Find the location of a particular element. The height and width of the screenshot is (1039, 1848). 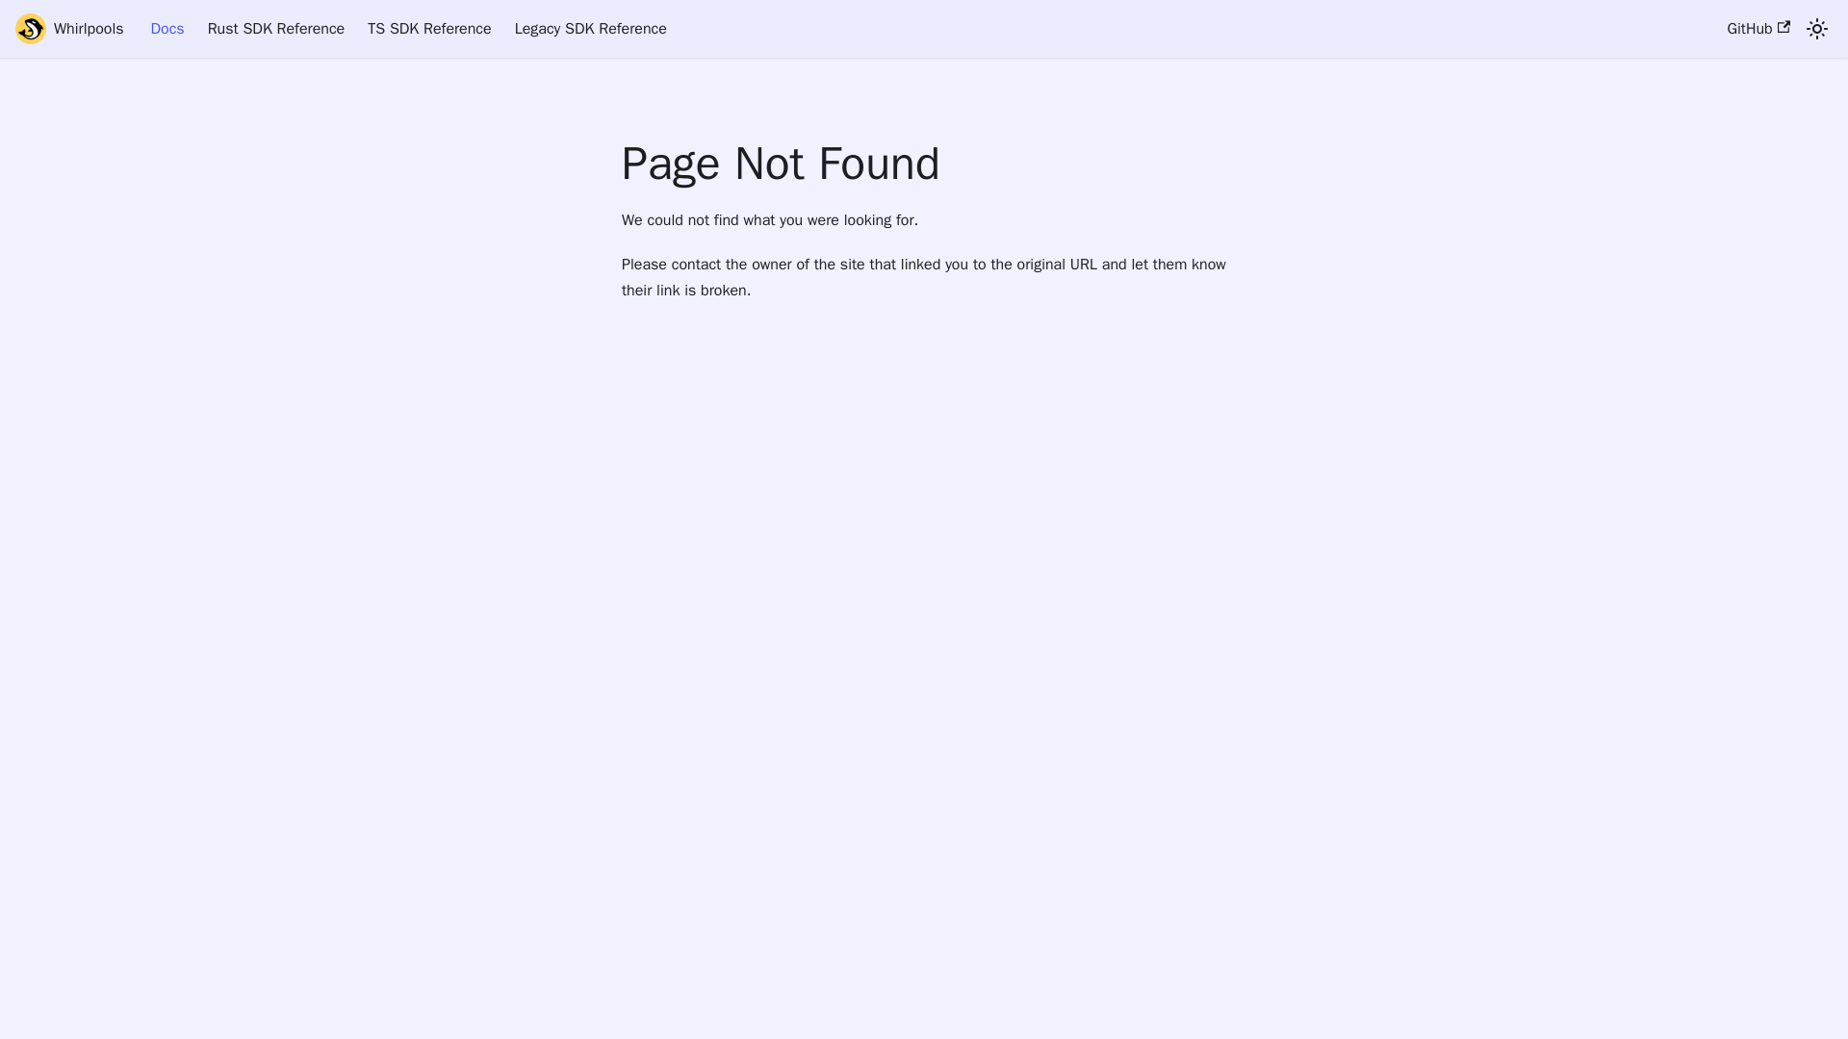

GitHub is located at coordinates (1758, 29).